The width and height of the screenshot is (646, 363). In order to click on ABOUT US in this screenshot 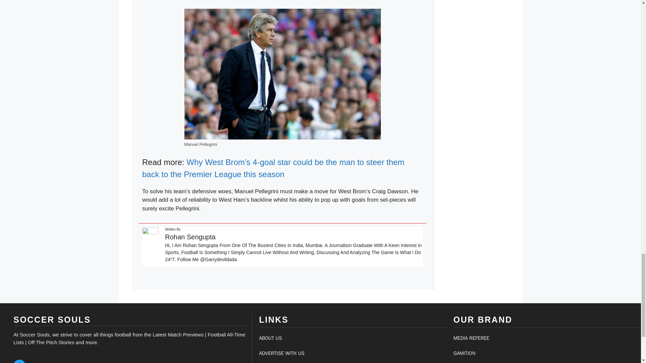, I will do `click(270, 338)`.